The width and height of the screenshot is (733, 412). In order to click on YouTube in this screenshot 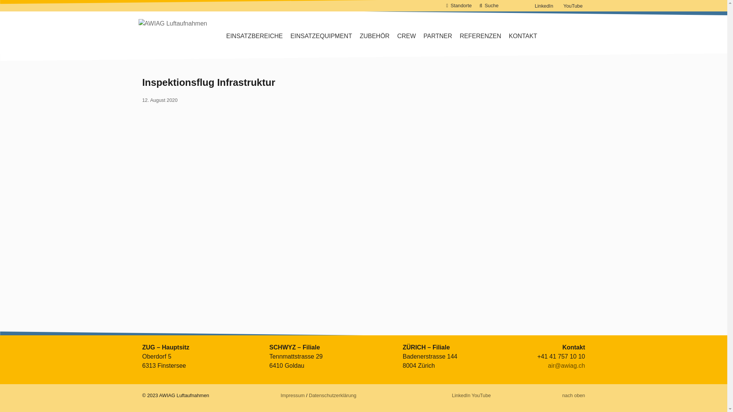, I will do `click(481, 395)`.